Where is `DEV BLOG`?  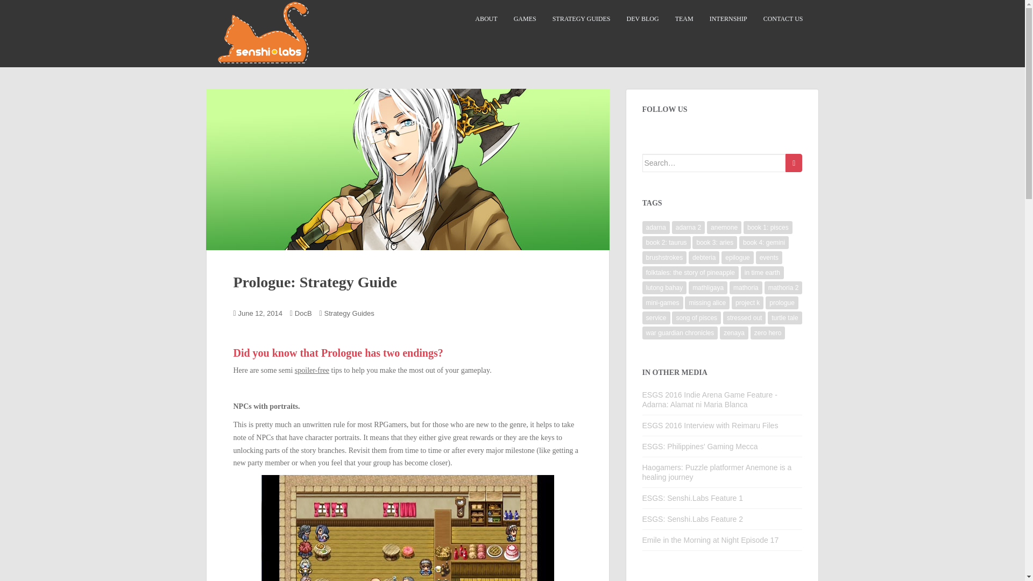 DEV BLOG is located at coordinates (642, 19).